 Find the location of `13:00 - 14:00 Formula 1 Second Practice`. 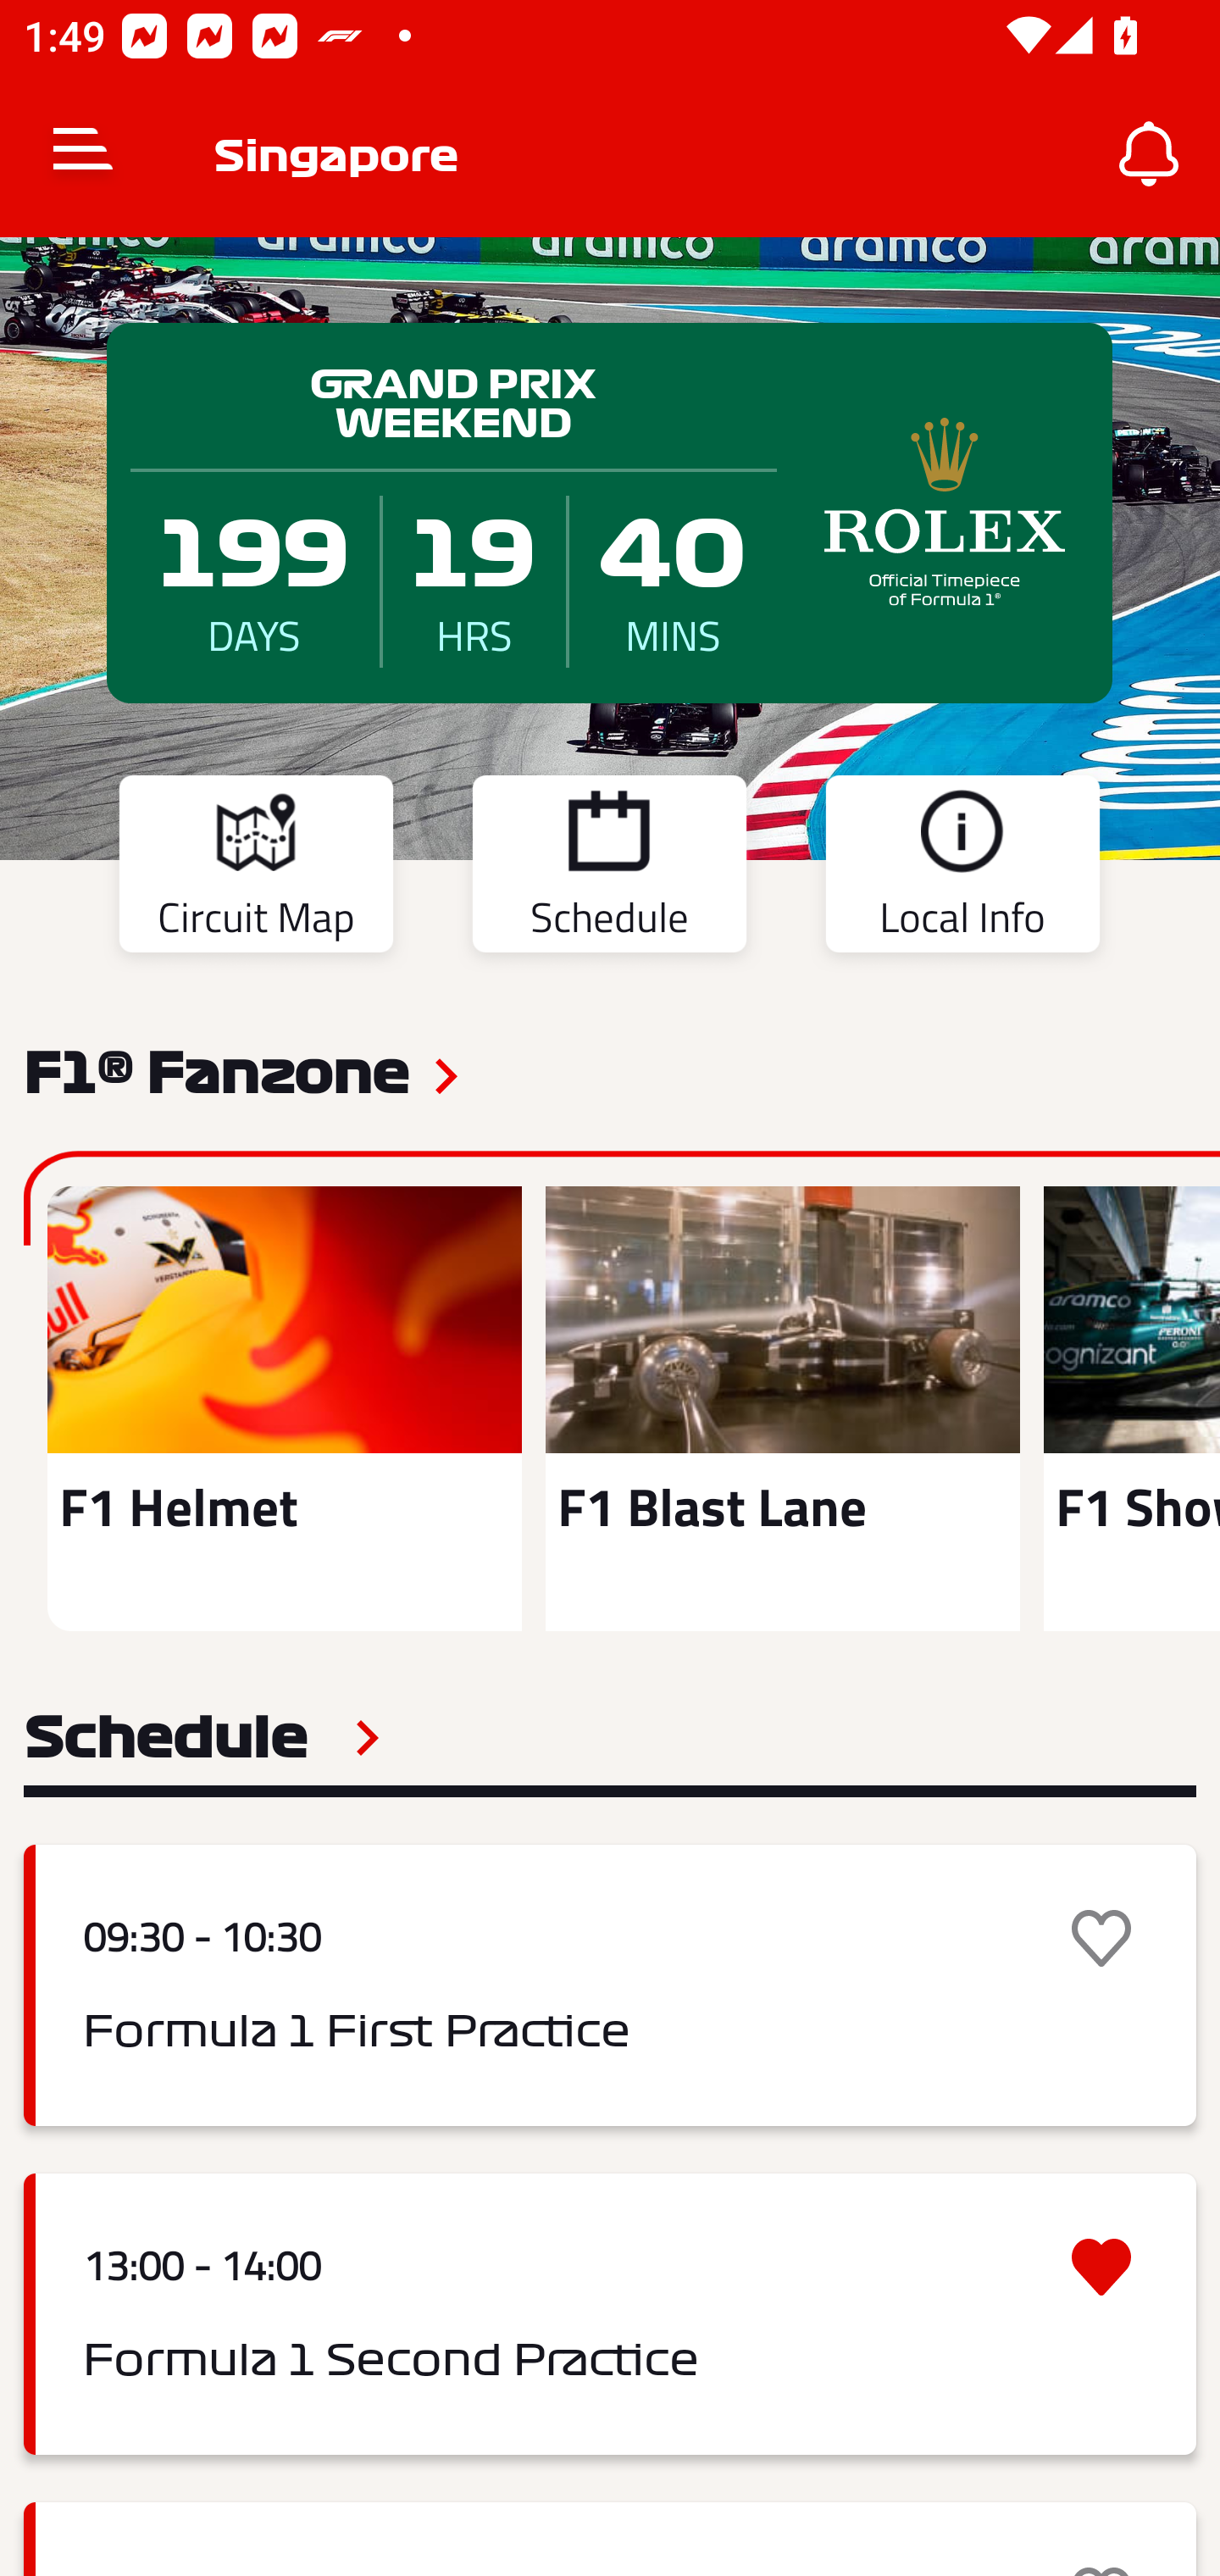

13:00 - 14:00 Formula 1 Second Practice is located at coordinates (610, 2314).